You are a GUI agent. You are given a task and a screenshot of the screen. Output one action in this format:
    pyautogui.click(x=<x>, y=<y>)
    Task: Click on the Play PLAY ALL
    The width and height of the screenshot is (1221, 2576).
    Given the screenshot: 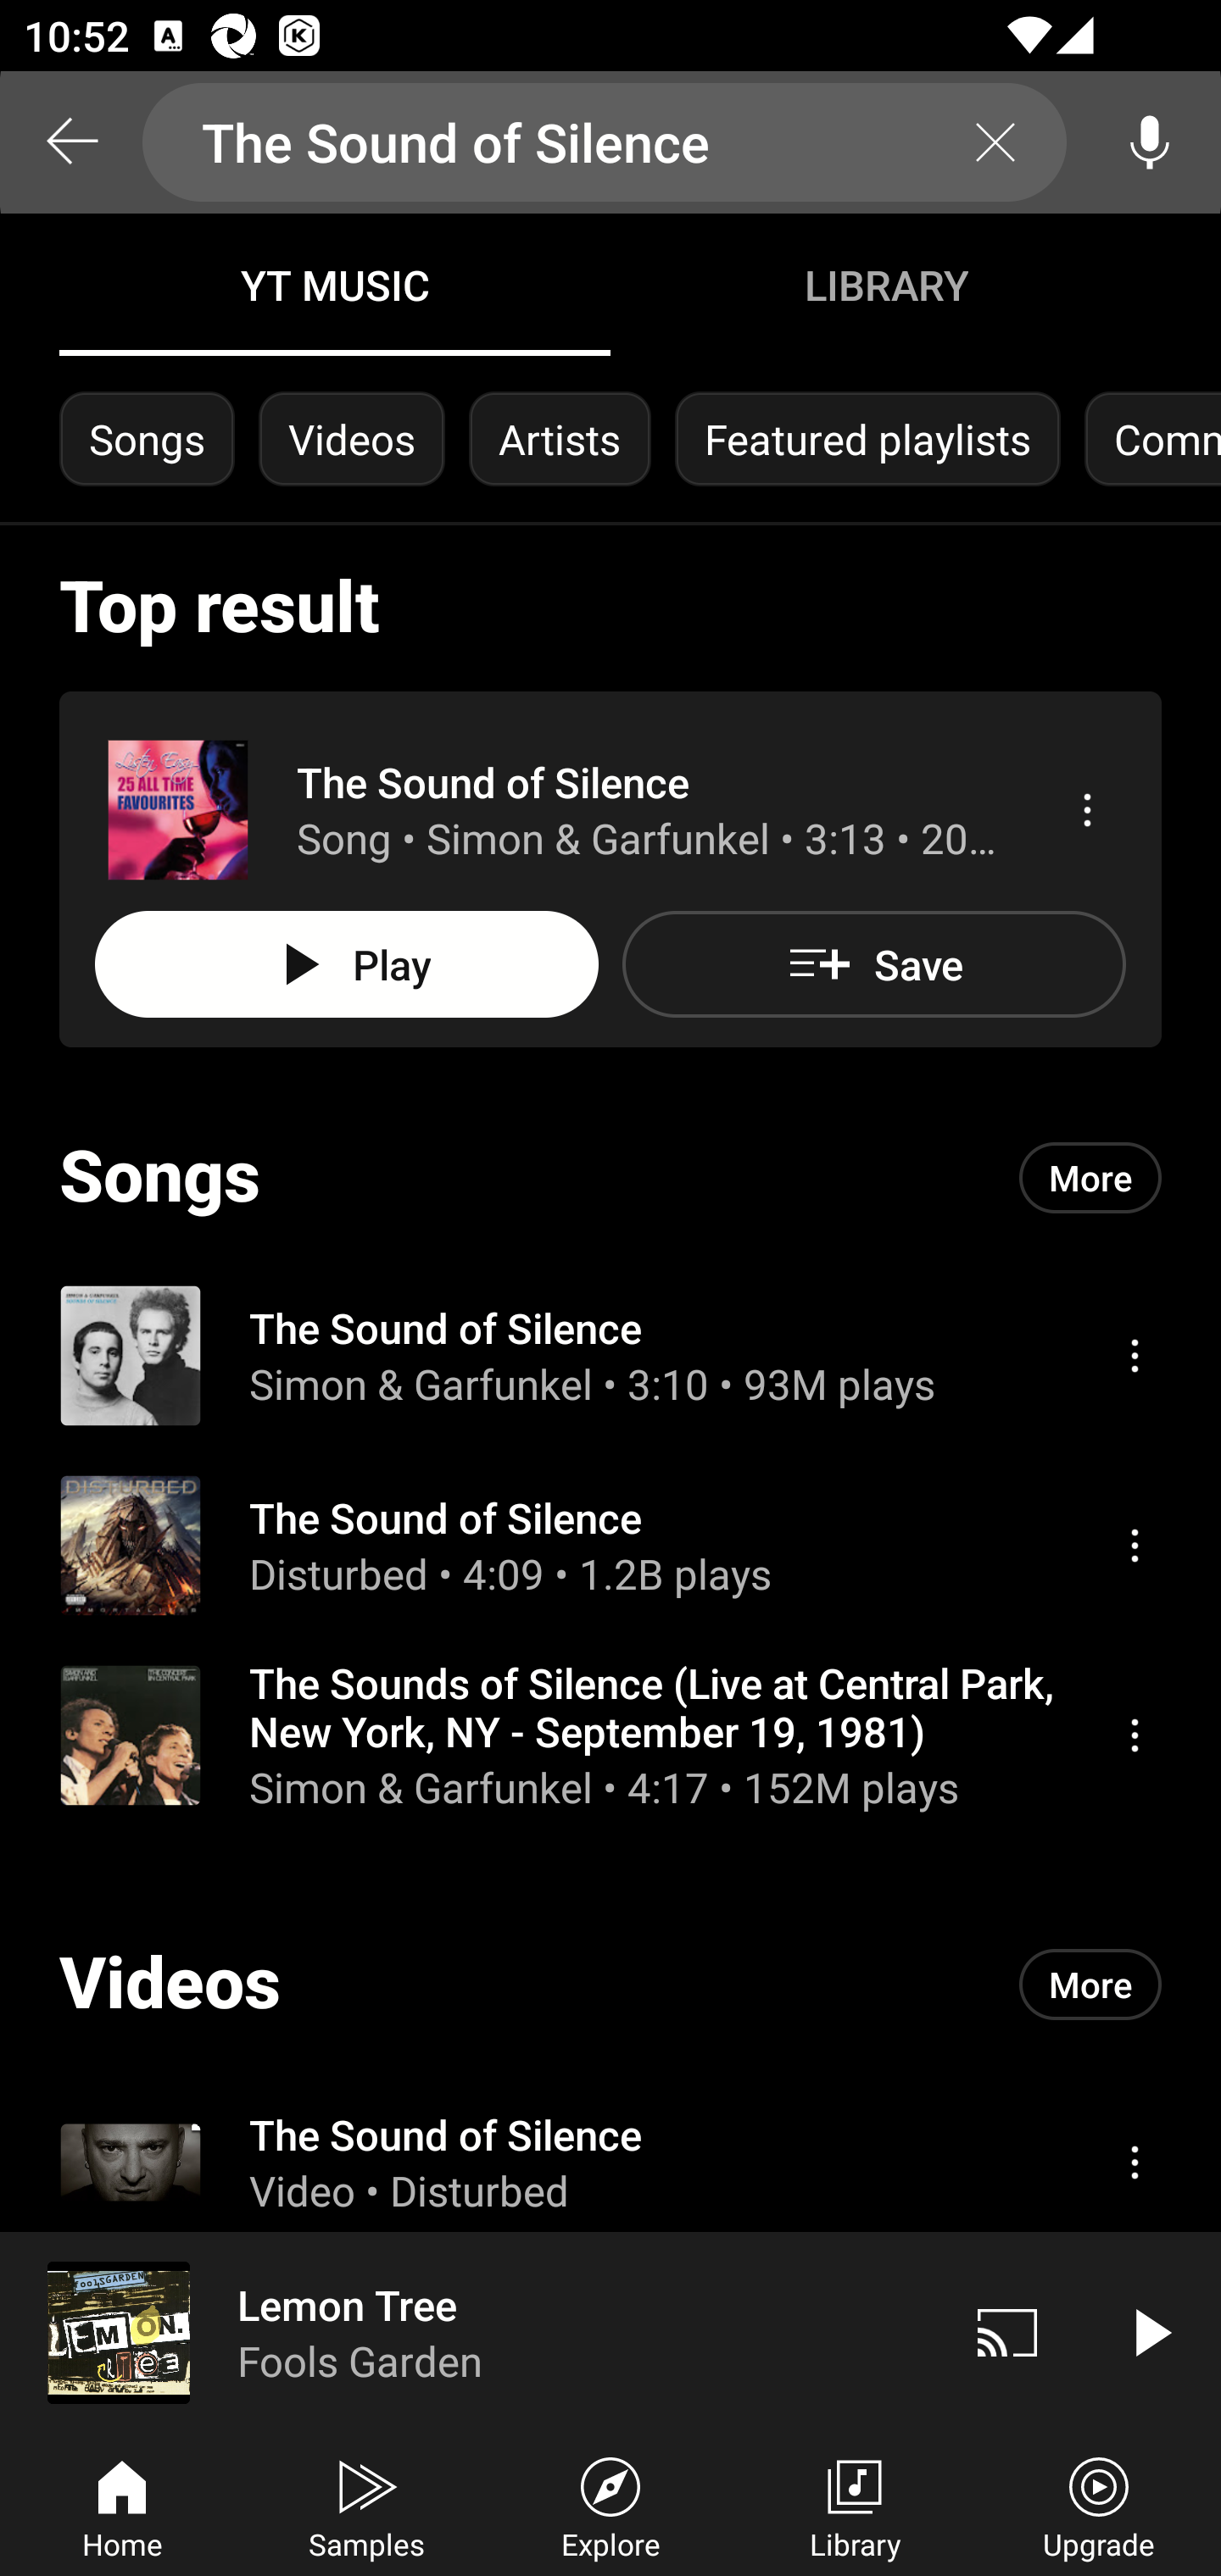 What is the action you would take?
    pyautogui.click(x=346, y=964)
    